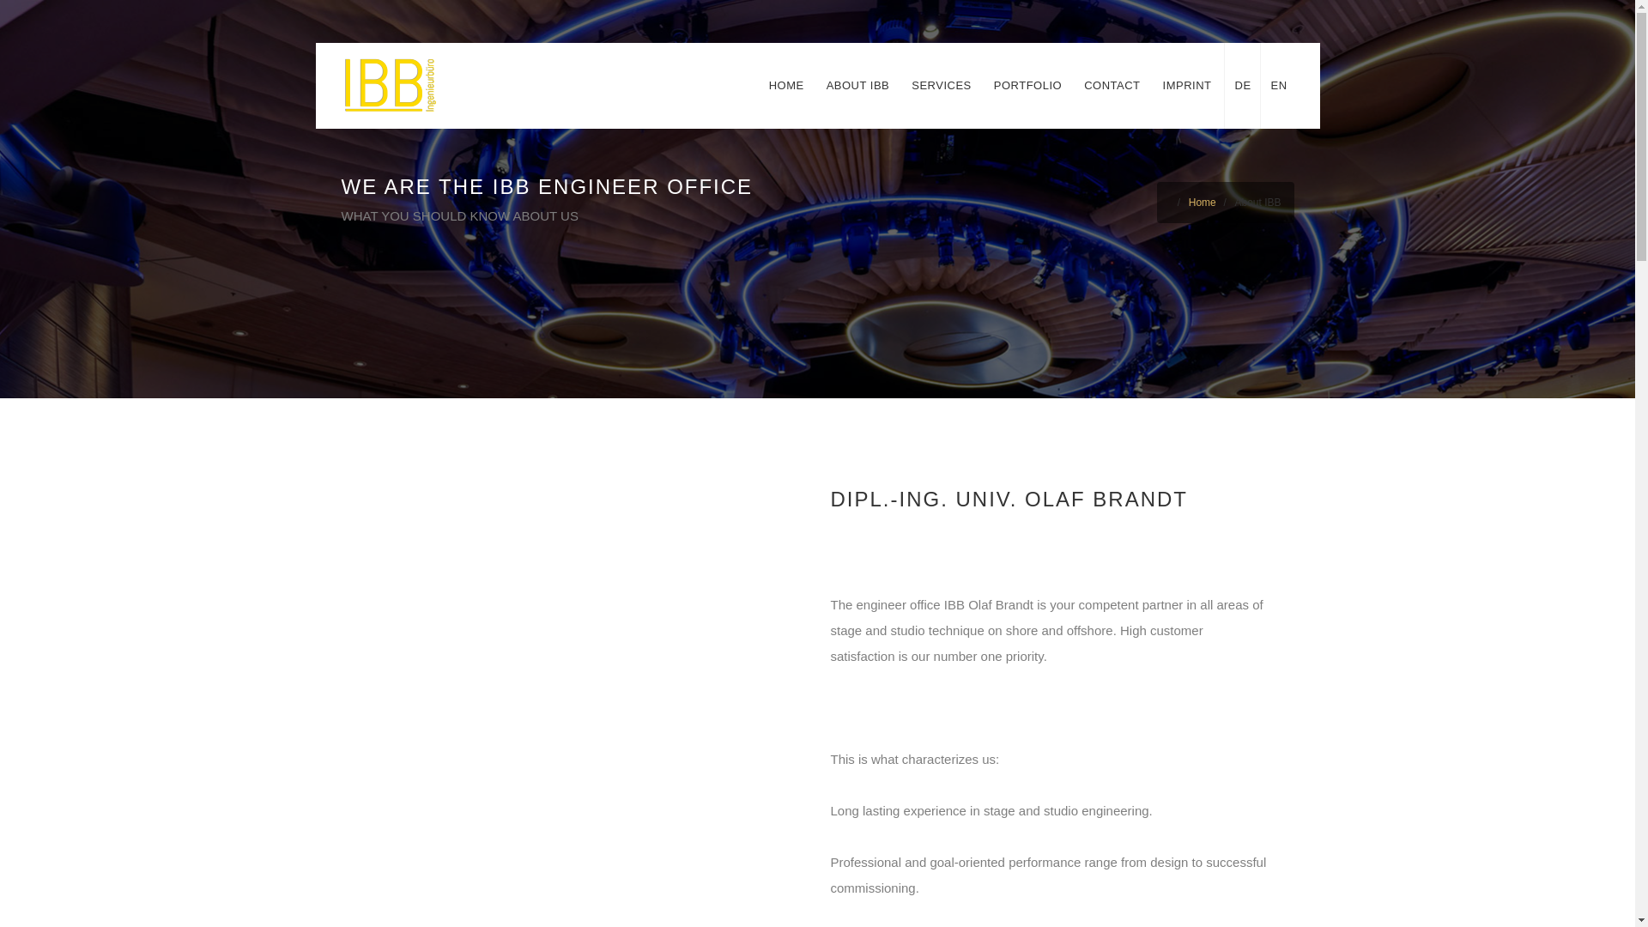 The image size is (1648, 927). Describe the element at coordinates (942, 86) in the screenshot. I see `SERVICES` at that location.